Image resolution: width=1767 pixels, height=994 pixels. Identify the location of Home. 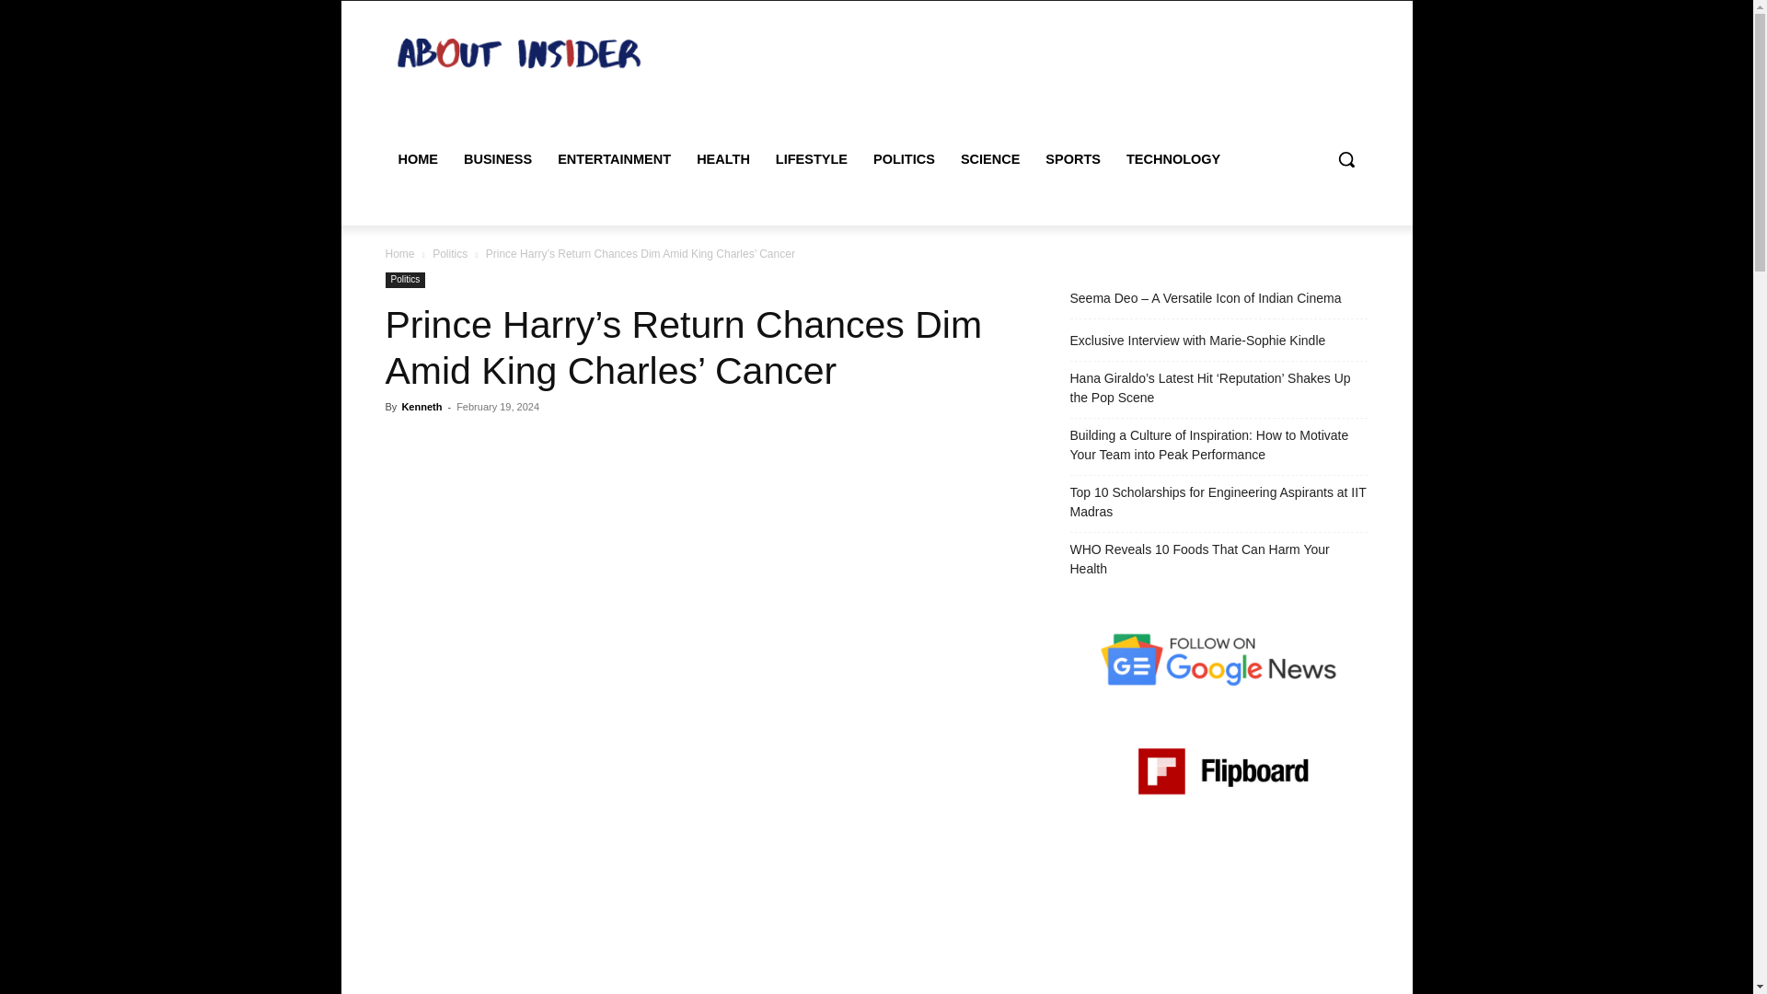
(399, 253).